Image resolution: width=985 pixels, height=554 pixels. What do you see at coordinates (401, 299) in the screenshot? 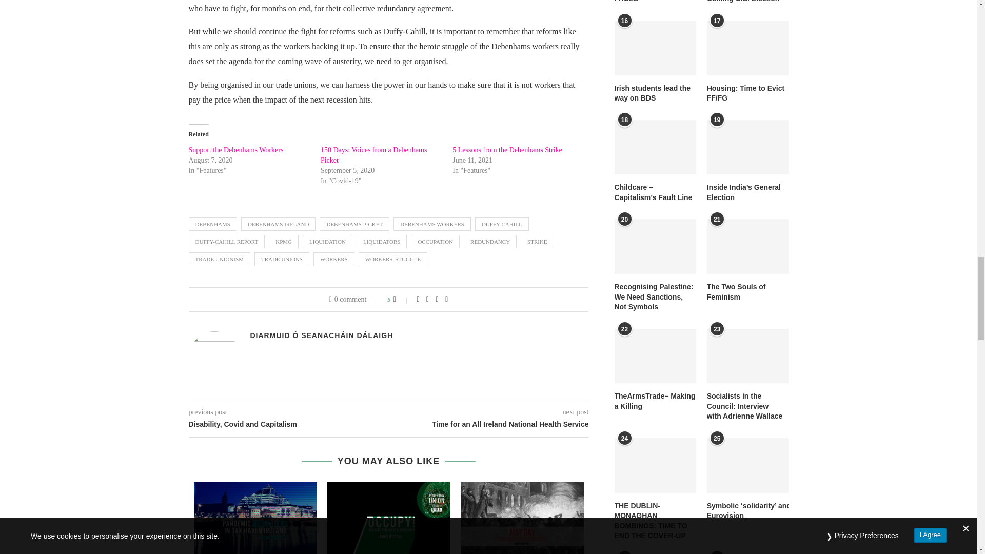
I see `Like` at bounding box center [401, 299].